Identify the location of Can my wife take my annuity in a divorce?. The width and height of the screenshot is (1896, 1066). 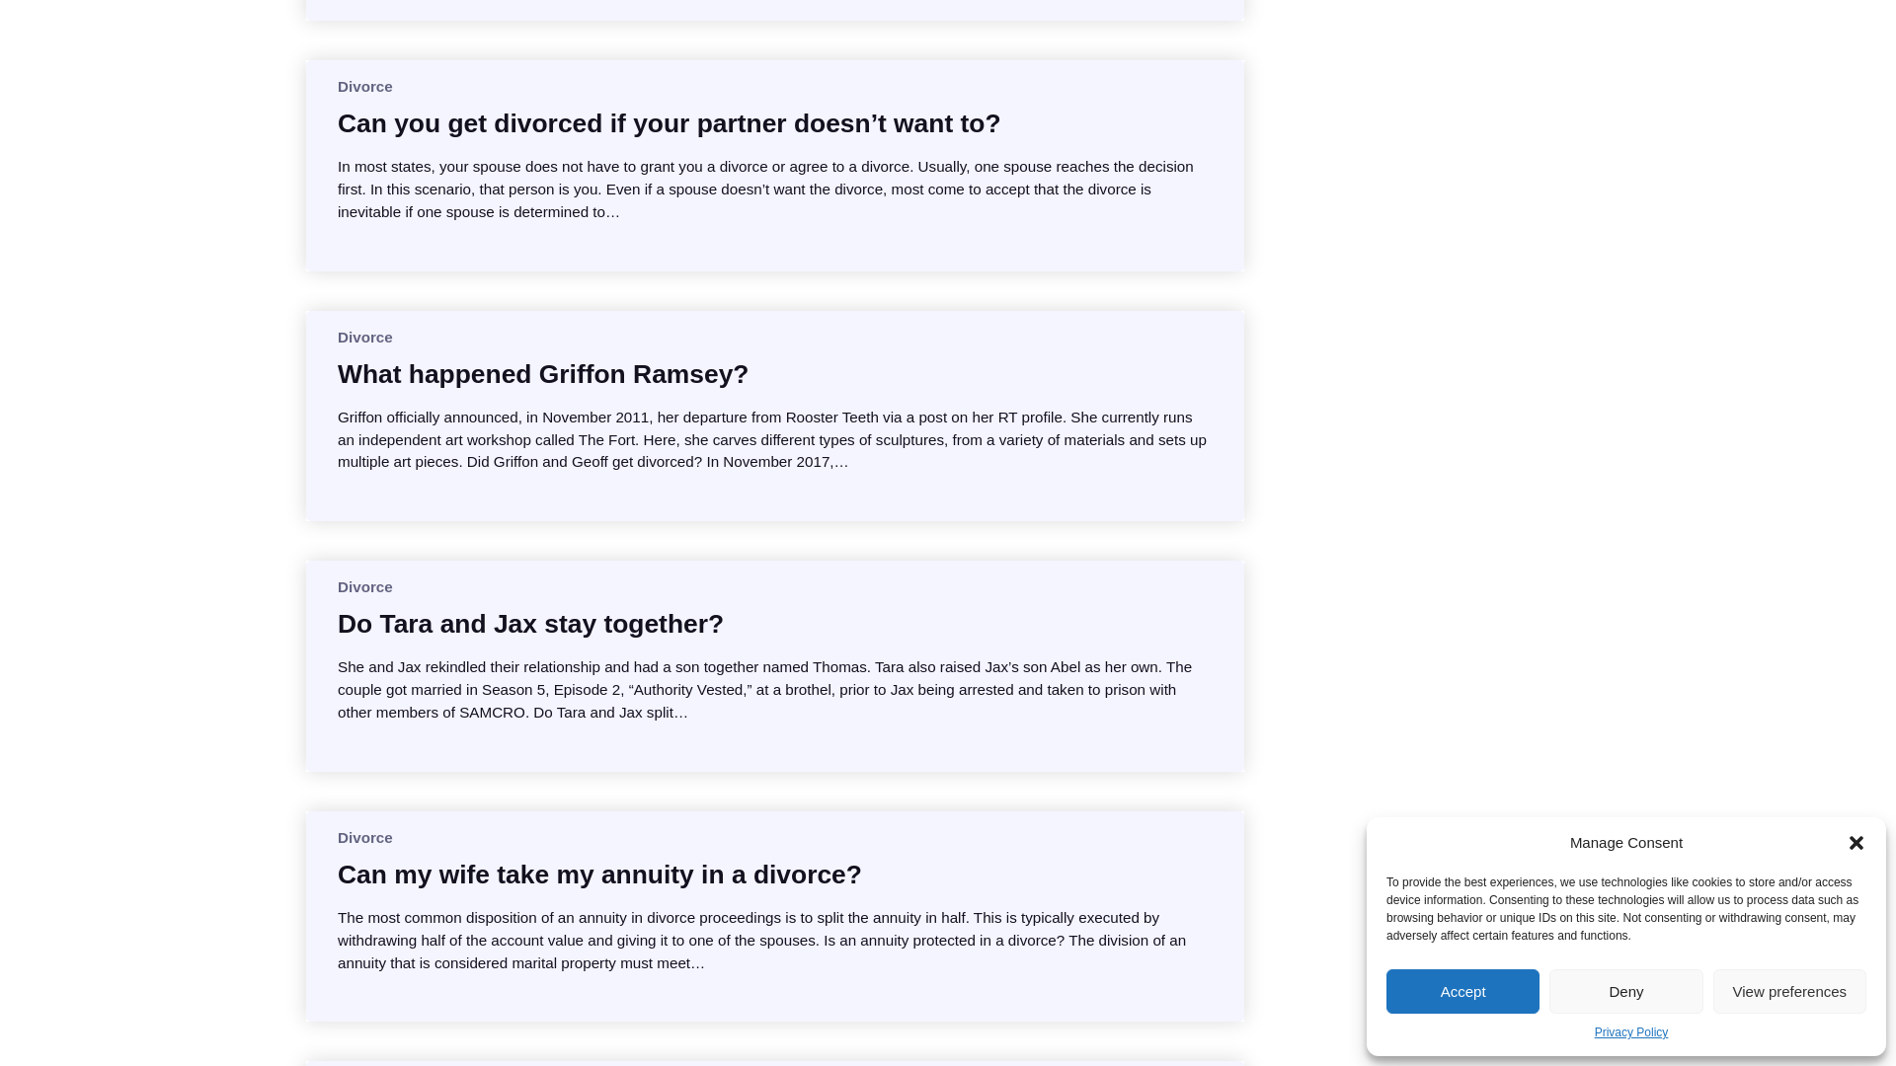
(599, 875).